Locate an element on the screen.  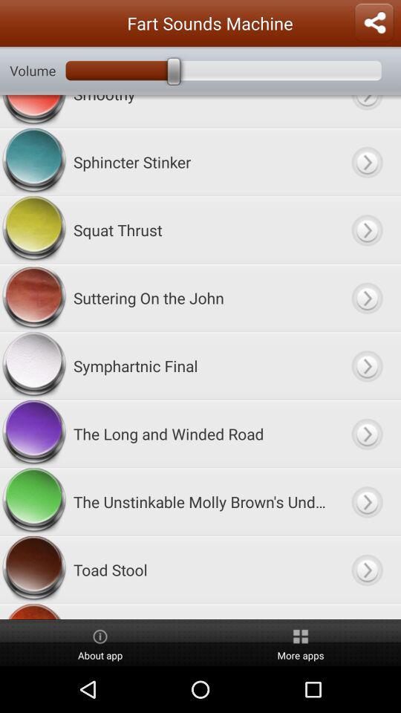
launch item above the about app is located at coordinates (200, 611).